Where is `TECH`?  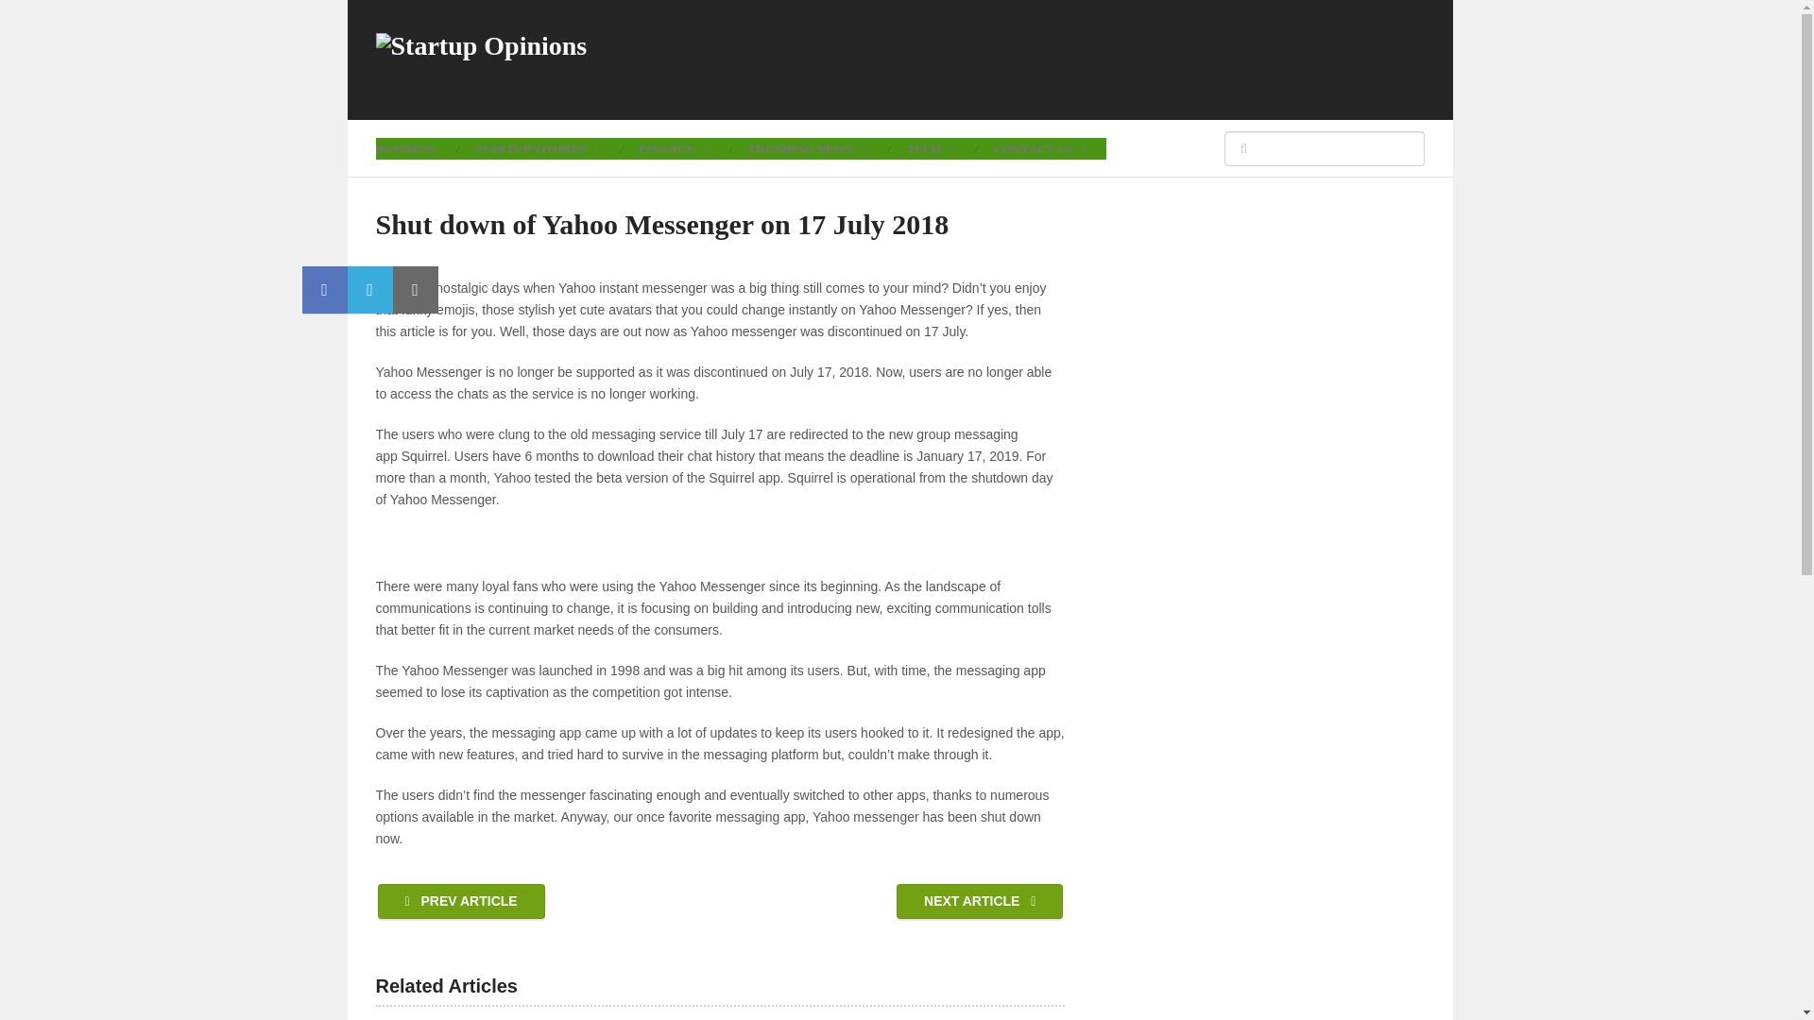 TECH is located at coordinates (930, 147).